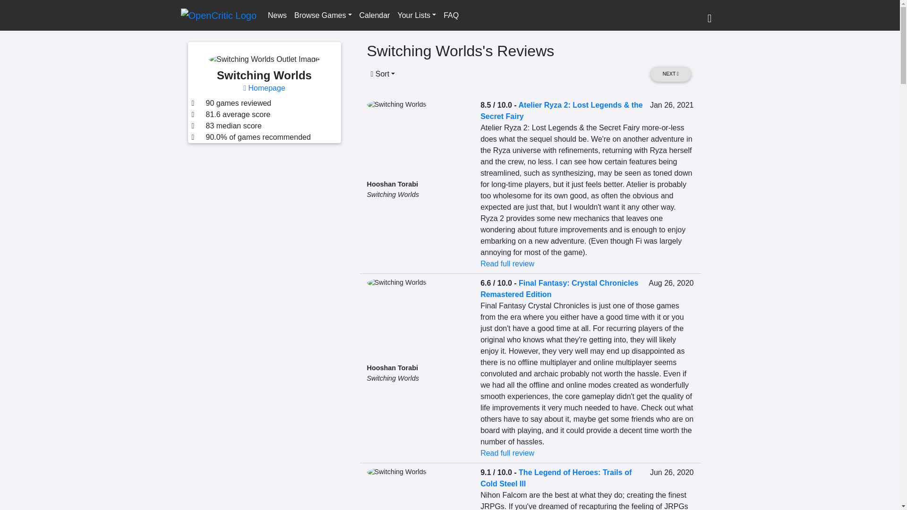 The image size is (907, 510). What do you see at coordinates (323, 15) in the screenshot?
I see `Browse Games` at bounding box center [323, 15].